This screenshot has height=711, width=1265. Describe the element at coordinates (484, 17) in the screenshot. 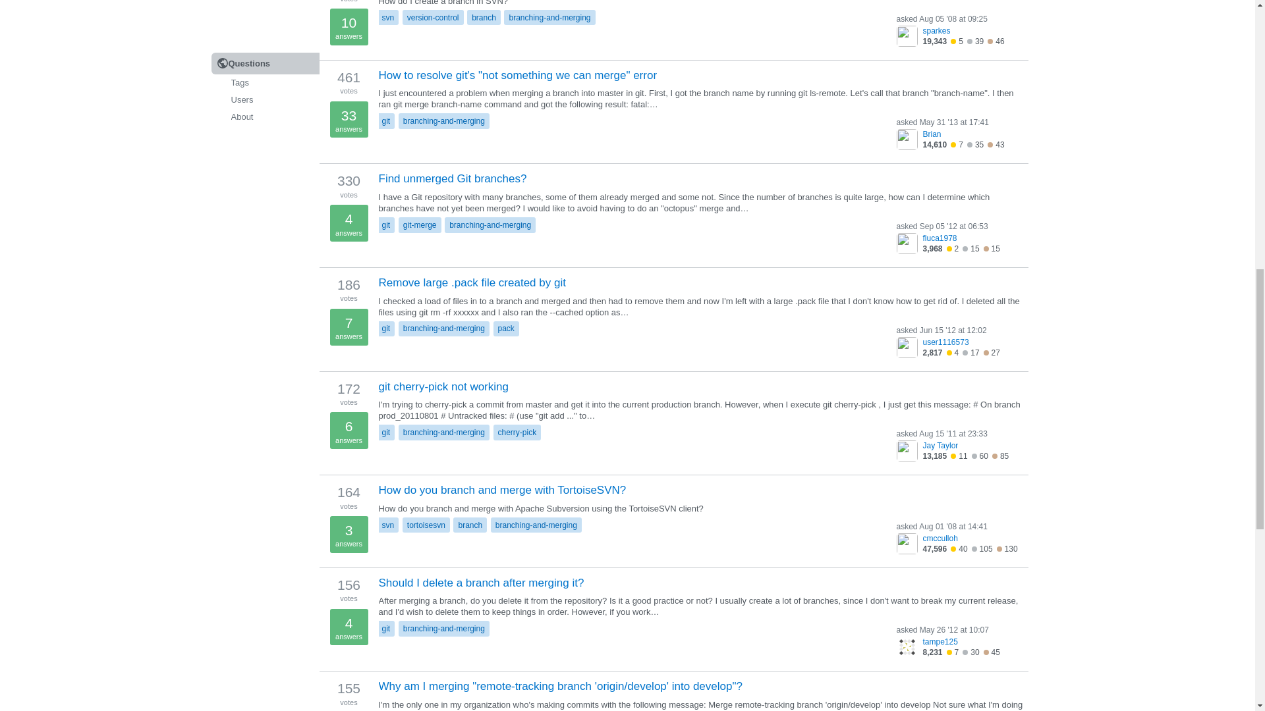

I see `branch` at that location.